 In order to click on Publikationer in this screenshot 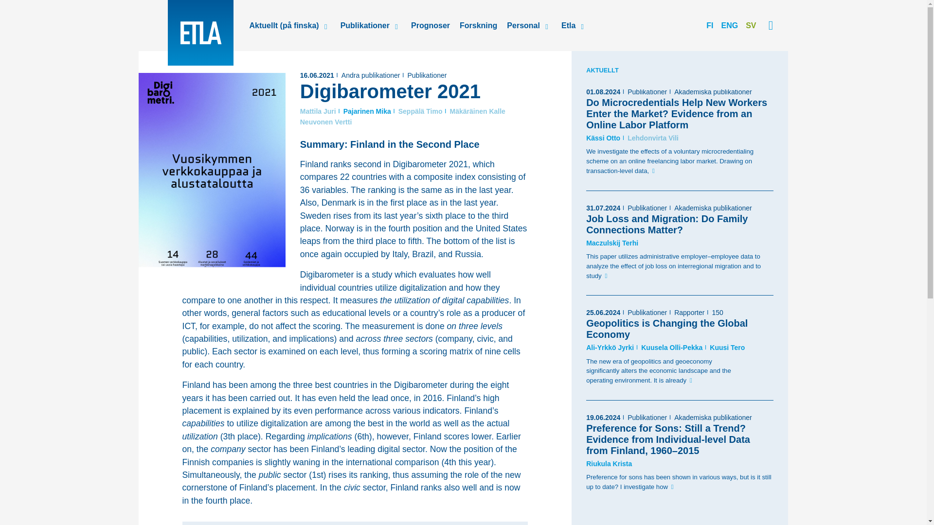, I will do `click(427, 75)`.